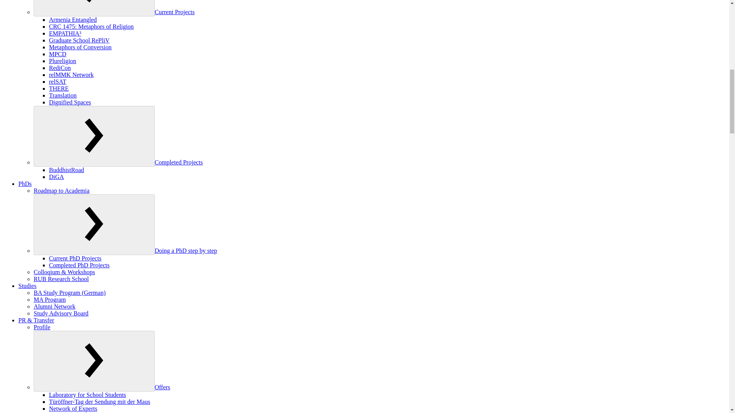 The width and height of the screenshot is (735, 413). I want to click on CRC 1475: Metaphors of Religion, so click(91, 26).